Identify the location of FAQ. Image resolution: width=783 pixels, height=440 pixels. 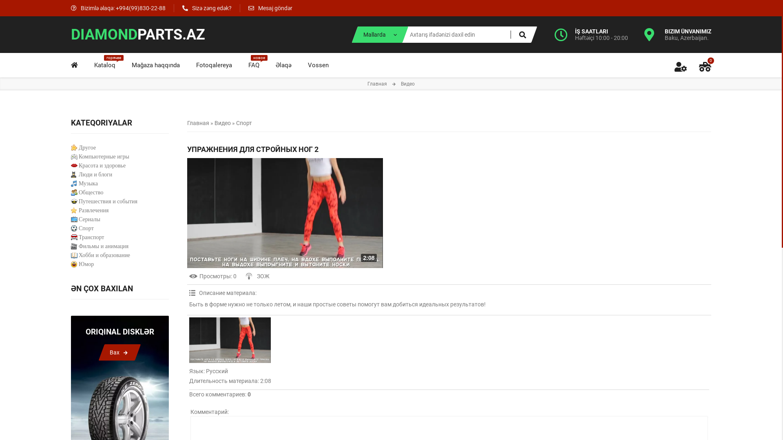
(254, 65).